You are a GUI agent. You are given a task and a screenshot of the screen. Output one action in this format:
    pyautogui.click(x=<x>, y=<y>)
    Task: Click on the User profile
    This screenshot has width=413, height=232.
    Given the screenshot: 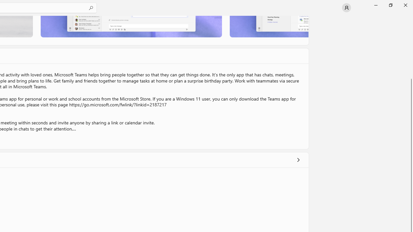 What is the action you would take?
    pyautogui.click(x=347, y=8)
    